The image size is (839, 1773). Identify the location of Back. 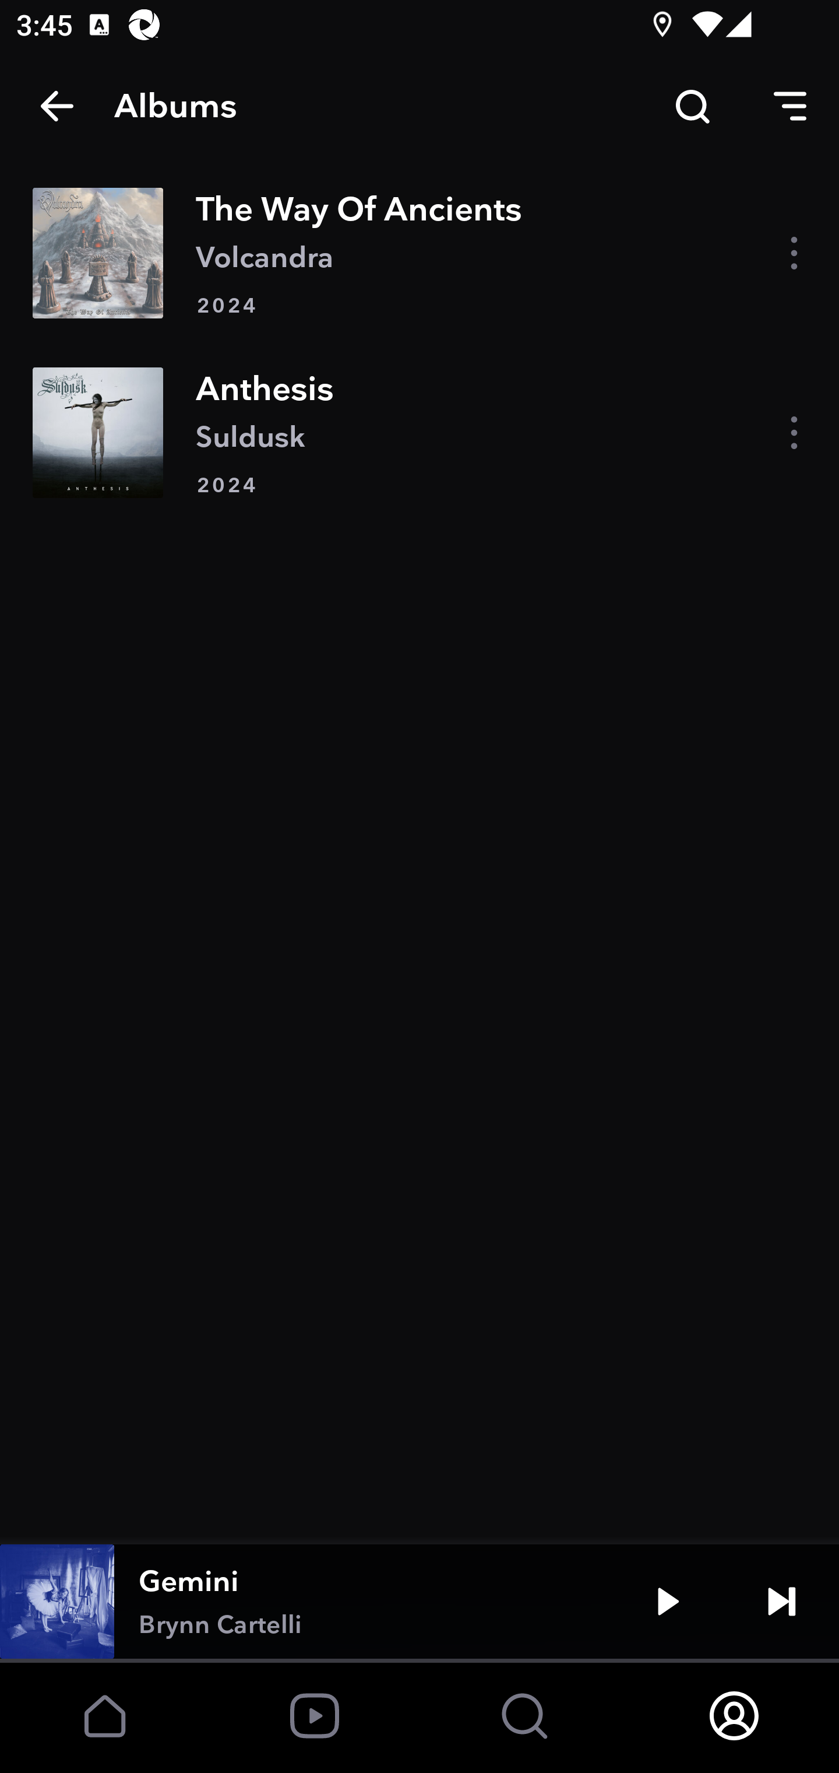
(57, 106).